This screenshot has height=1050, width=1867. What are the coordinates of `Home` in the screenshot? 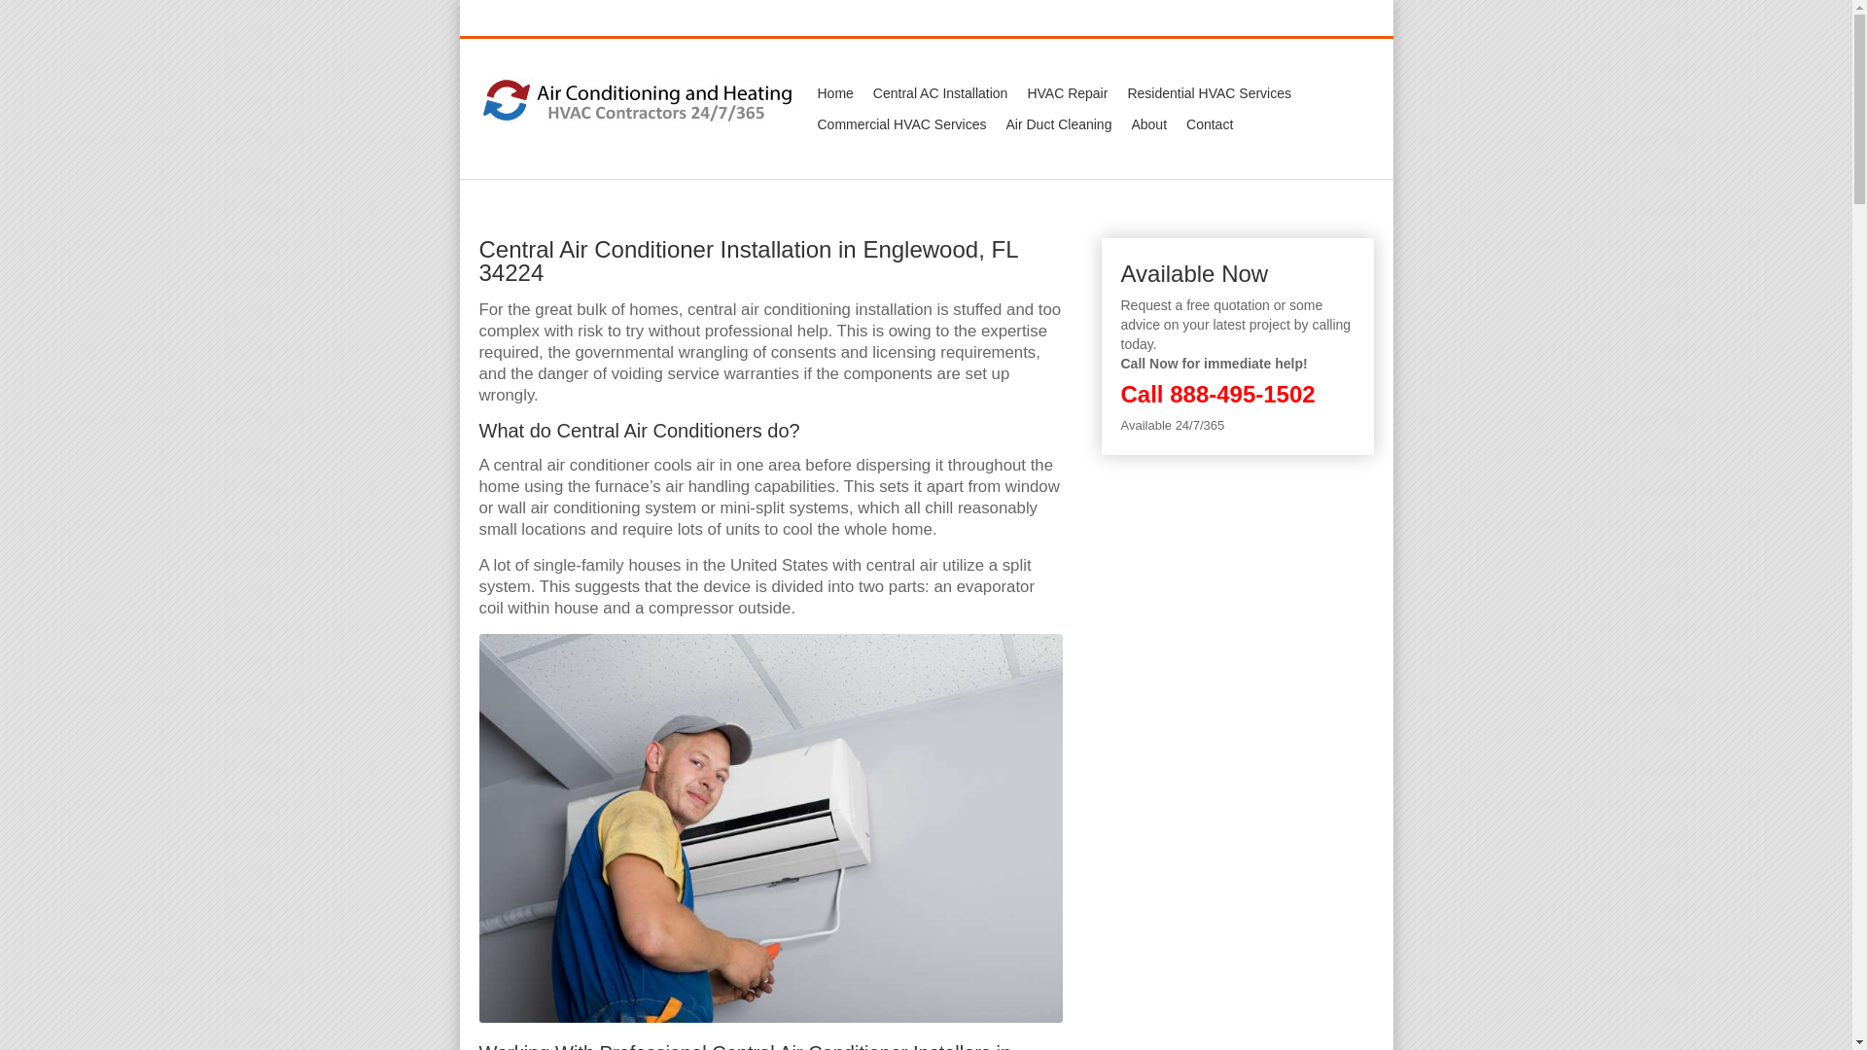 It's located at (834, 93).